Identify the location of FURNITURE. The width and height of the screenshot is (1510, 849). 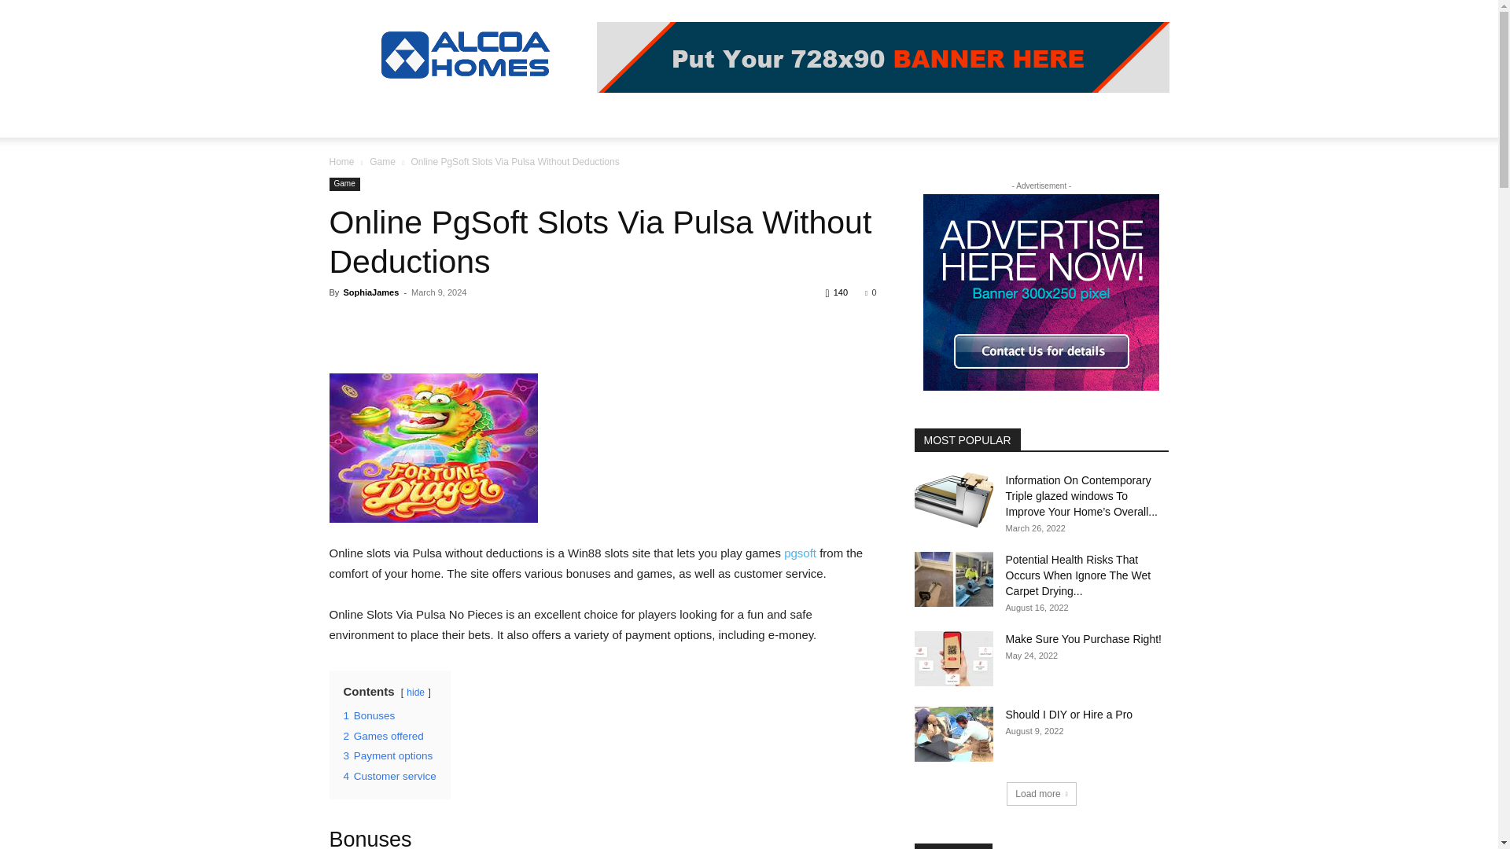
(698, 118).